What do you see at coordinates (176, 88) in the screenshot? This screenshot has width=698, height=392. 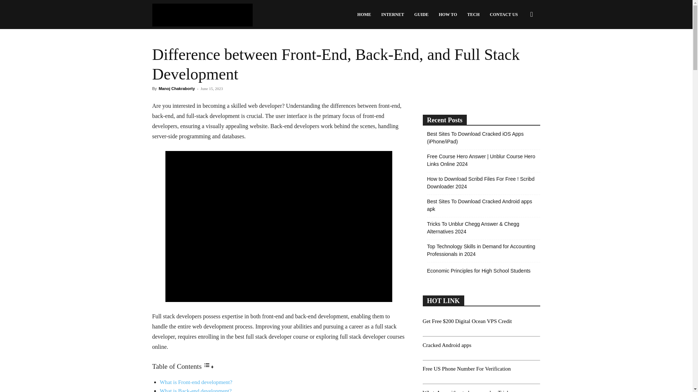 I see `Manoj Chakraborty` at bounding box center [176, 88].